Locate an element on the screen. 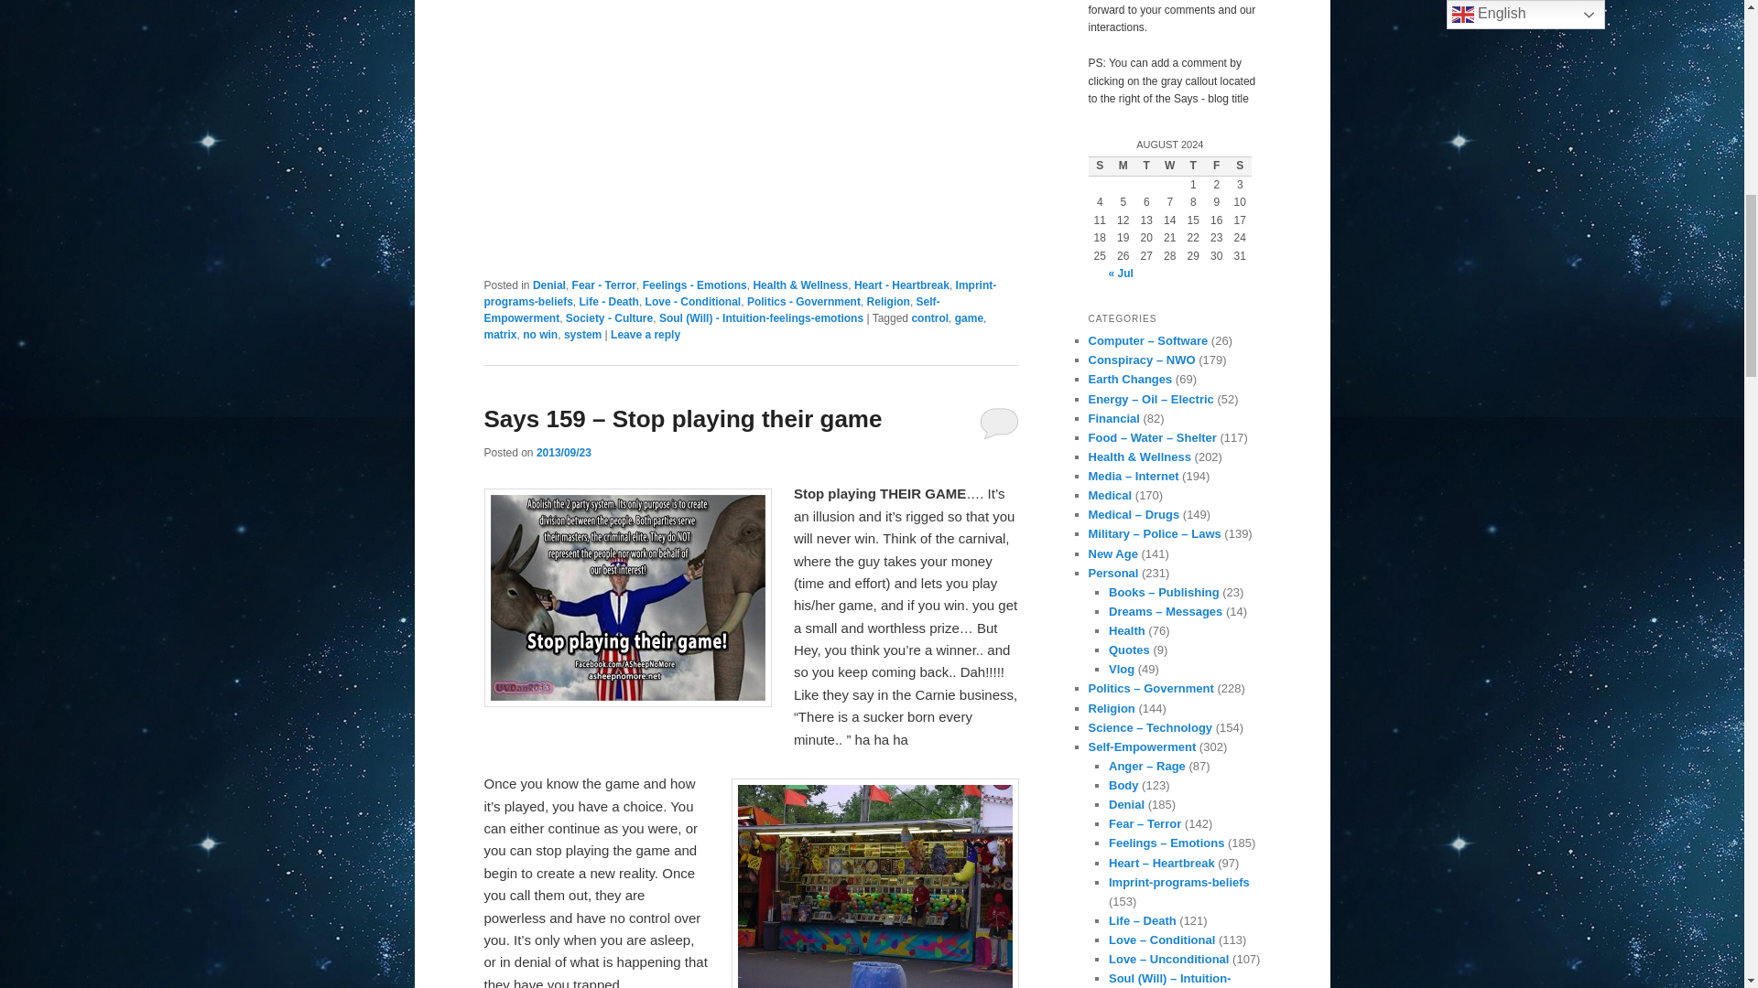 This screenshot has width=1758, height=988. Self-Empowerment is located at coordinates (711, 309).